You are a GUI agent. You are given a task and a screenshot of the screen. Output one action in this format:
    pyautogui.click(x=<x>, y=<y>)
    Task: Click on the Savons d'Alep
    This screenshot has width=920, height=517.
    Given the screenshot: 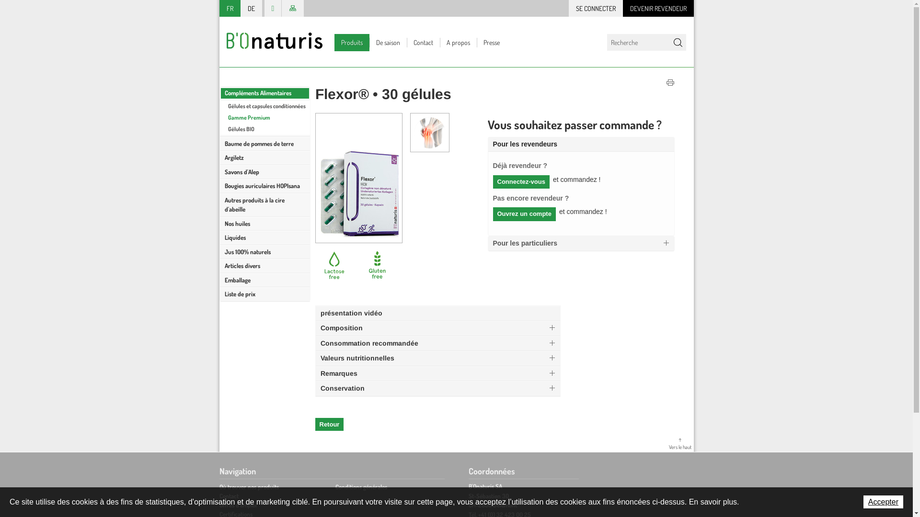 What is the action you would take?
    pyautogui.click(x=264, y=172)
    